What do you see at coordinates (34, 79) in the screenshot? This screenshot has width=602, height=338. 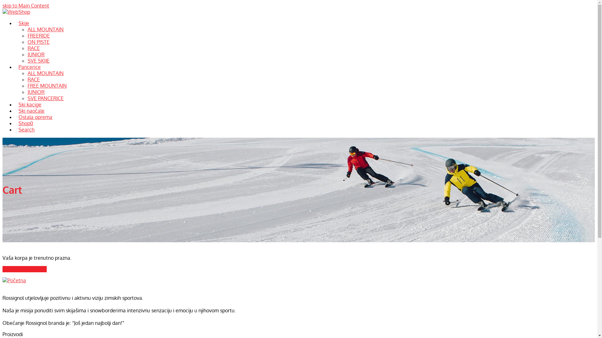 I see `RACE` at bounding box center [34, 79].